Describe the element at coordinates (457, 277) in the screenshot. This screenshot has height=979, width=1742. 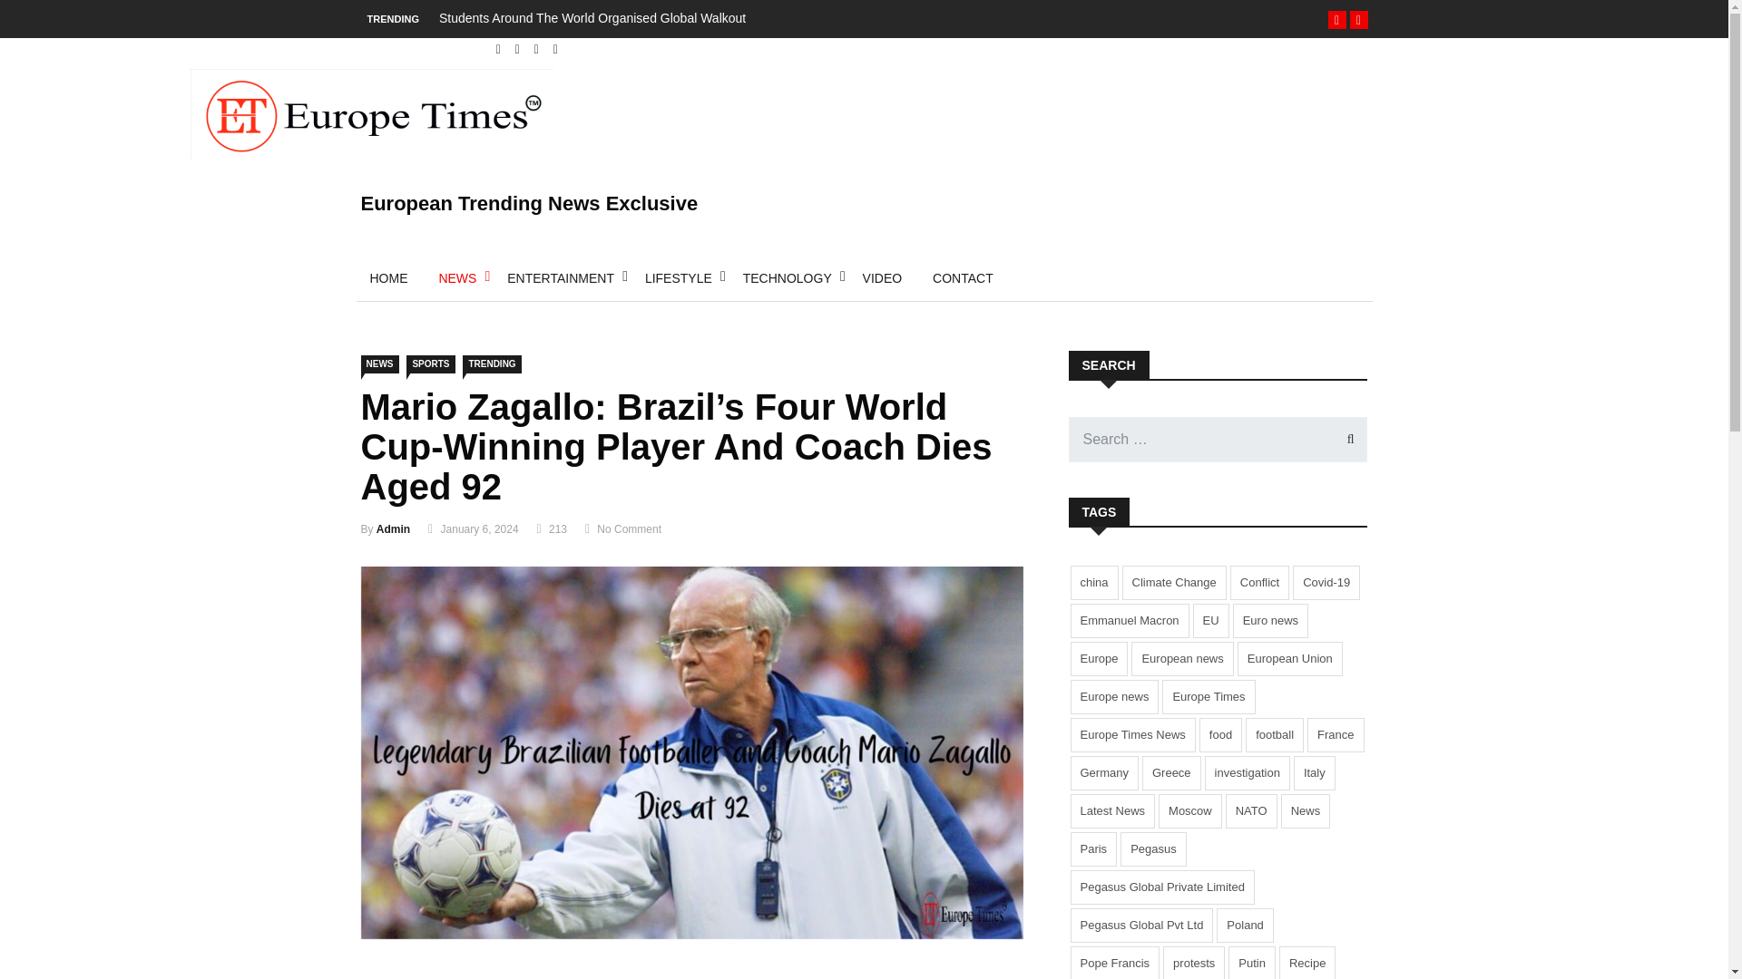
I see `NEWS` at that location.